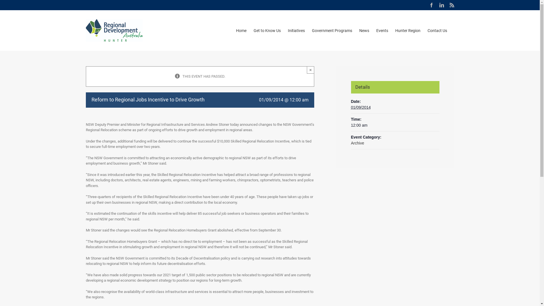 The height and width of the screenshot is (306, 544). What do you see at coordinates (407, 31) in the screenshot?
I see `Hunter Region` at bounding box center [407, 31].